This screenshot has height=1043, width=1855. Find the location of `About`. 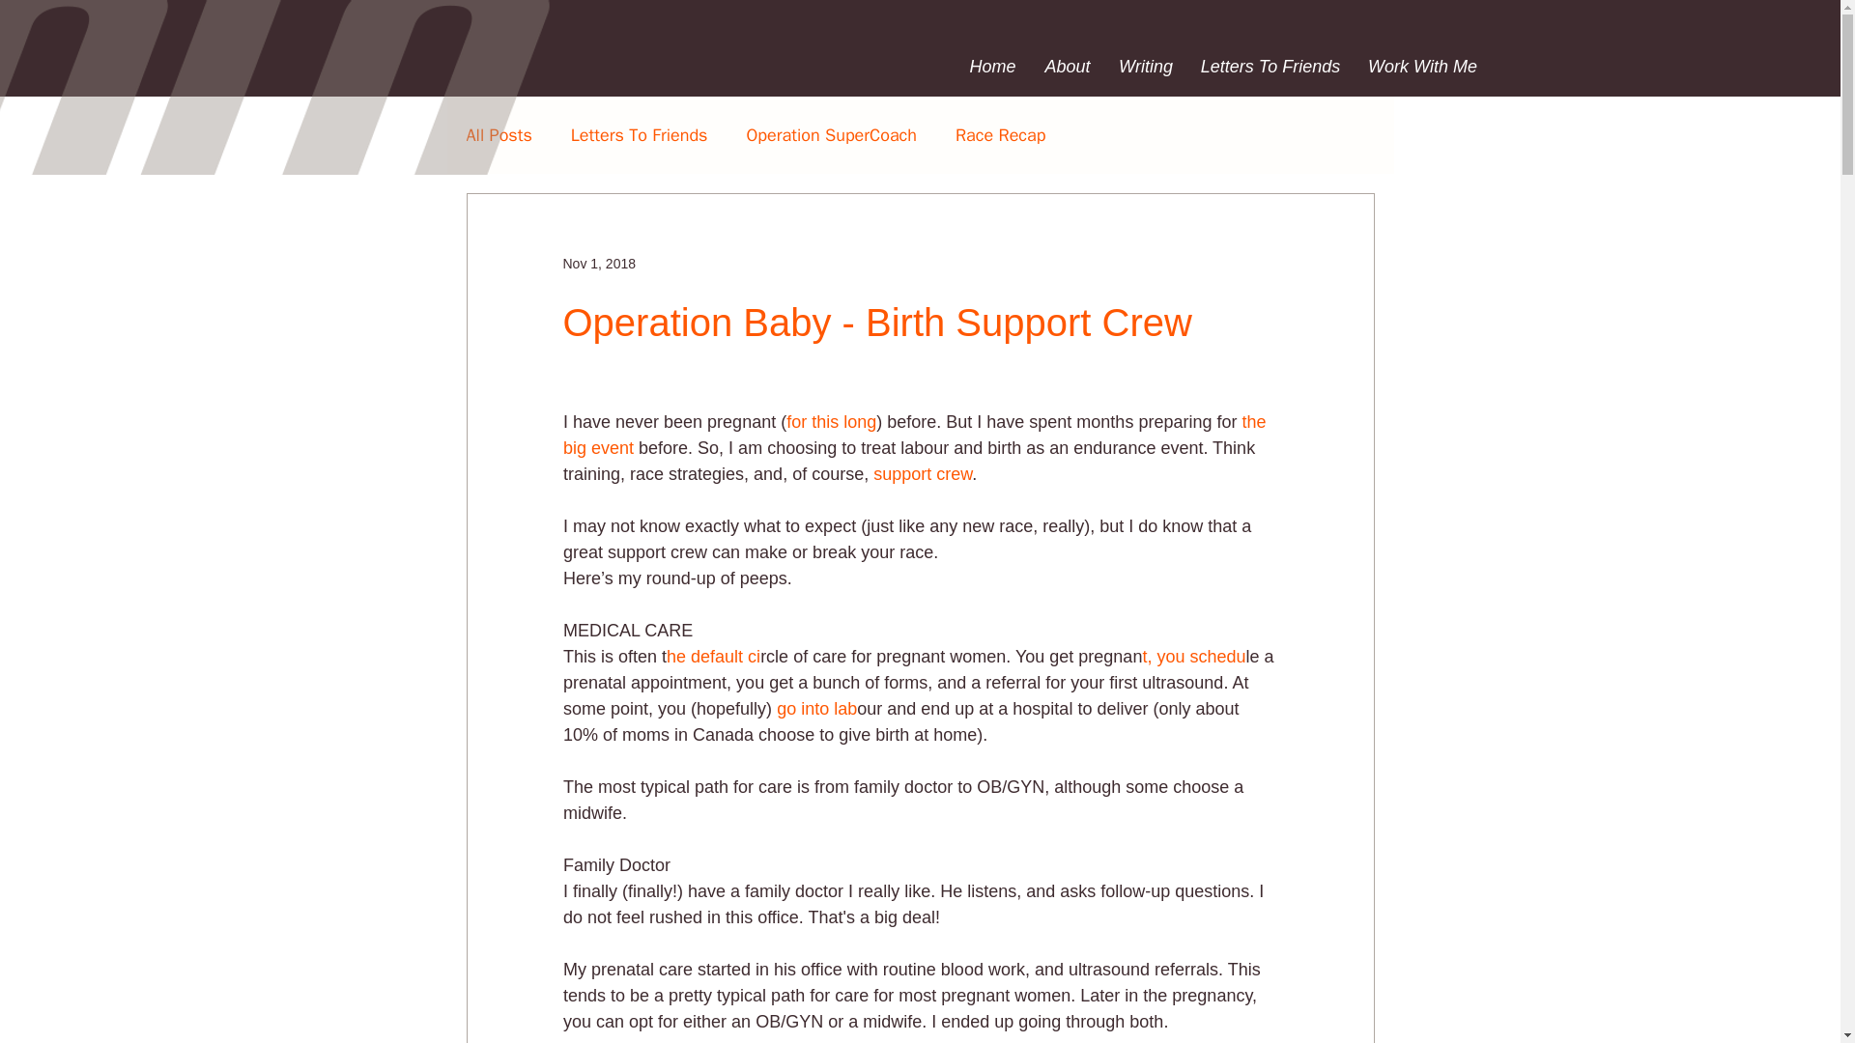

About is located at coordinates (1067, 66).